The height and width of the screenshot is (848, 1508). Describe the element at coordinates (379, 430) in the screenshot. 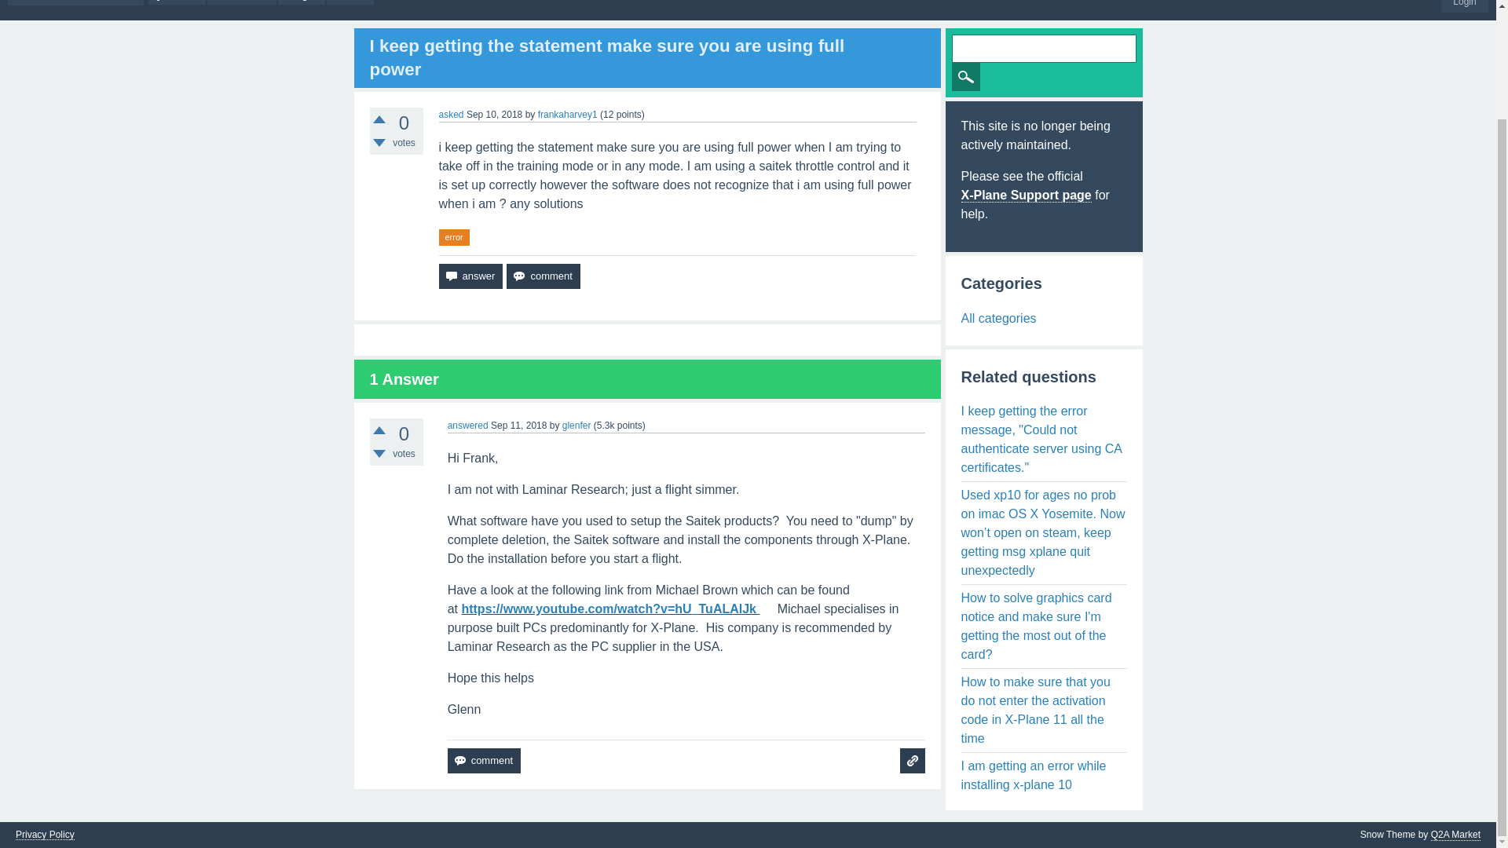

I see `Click to vote up` at that location.